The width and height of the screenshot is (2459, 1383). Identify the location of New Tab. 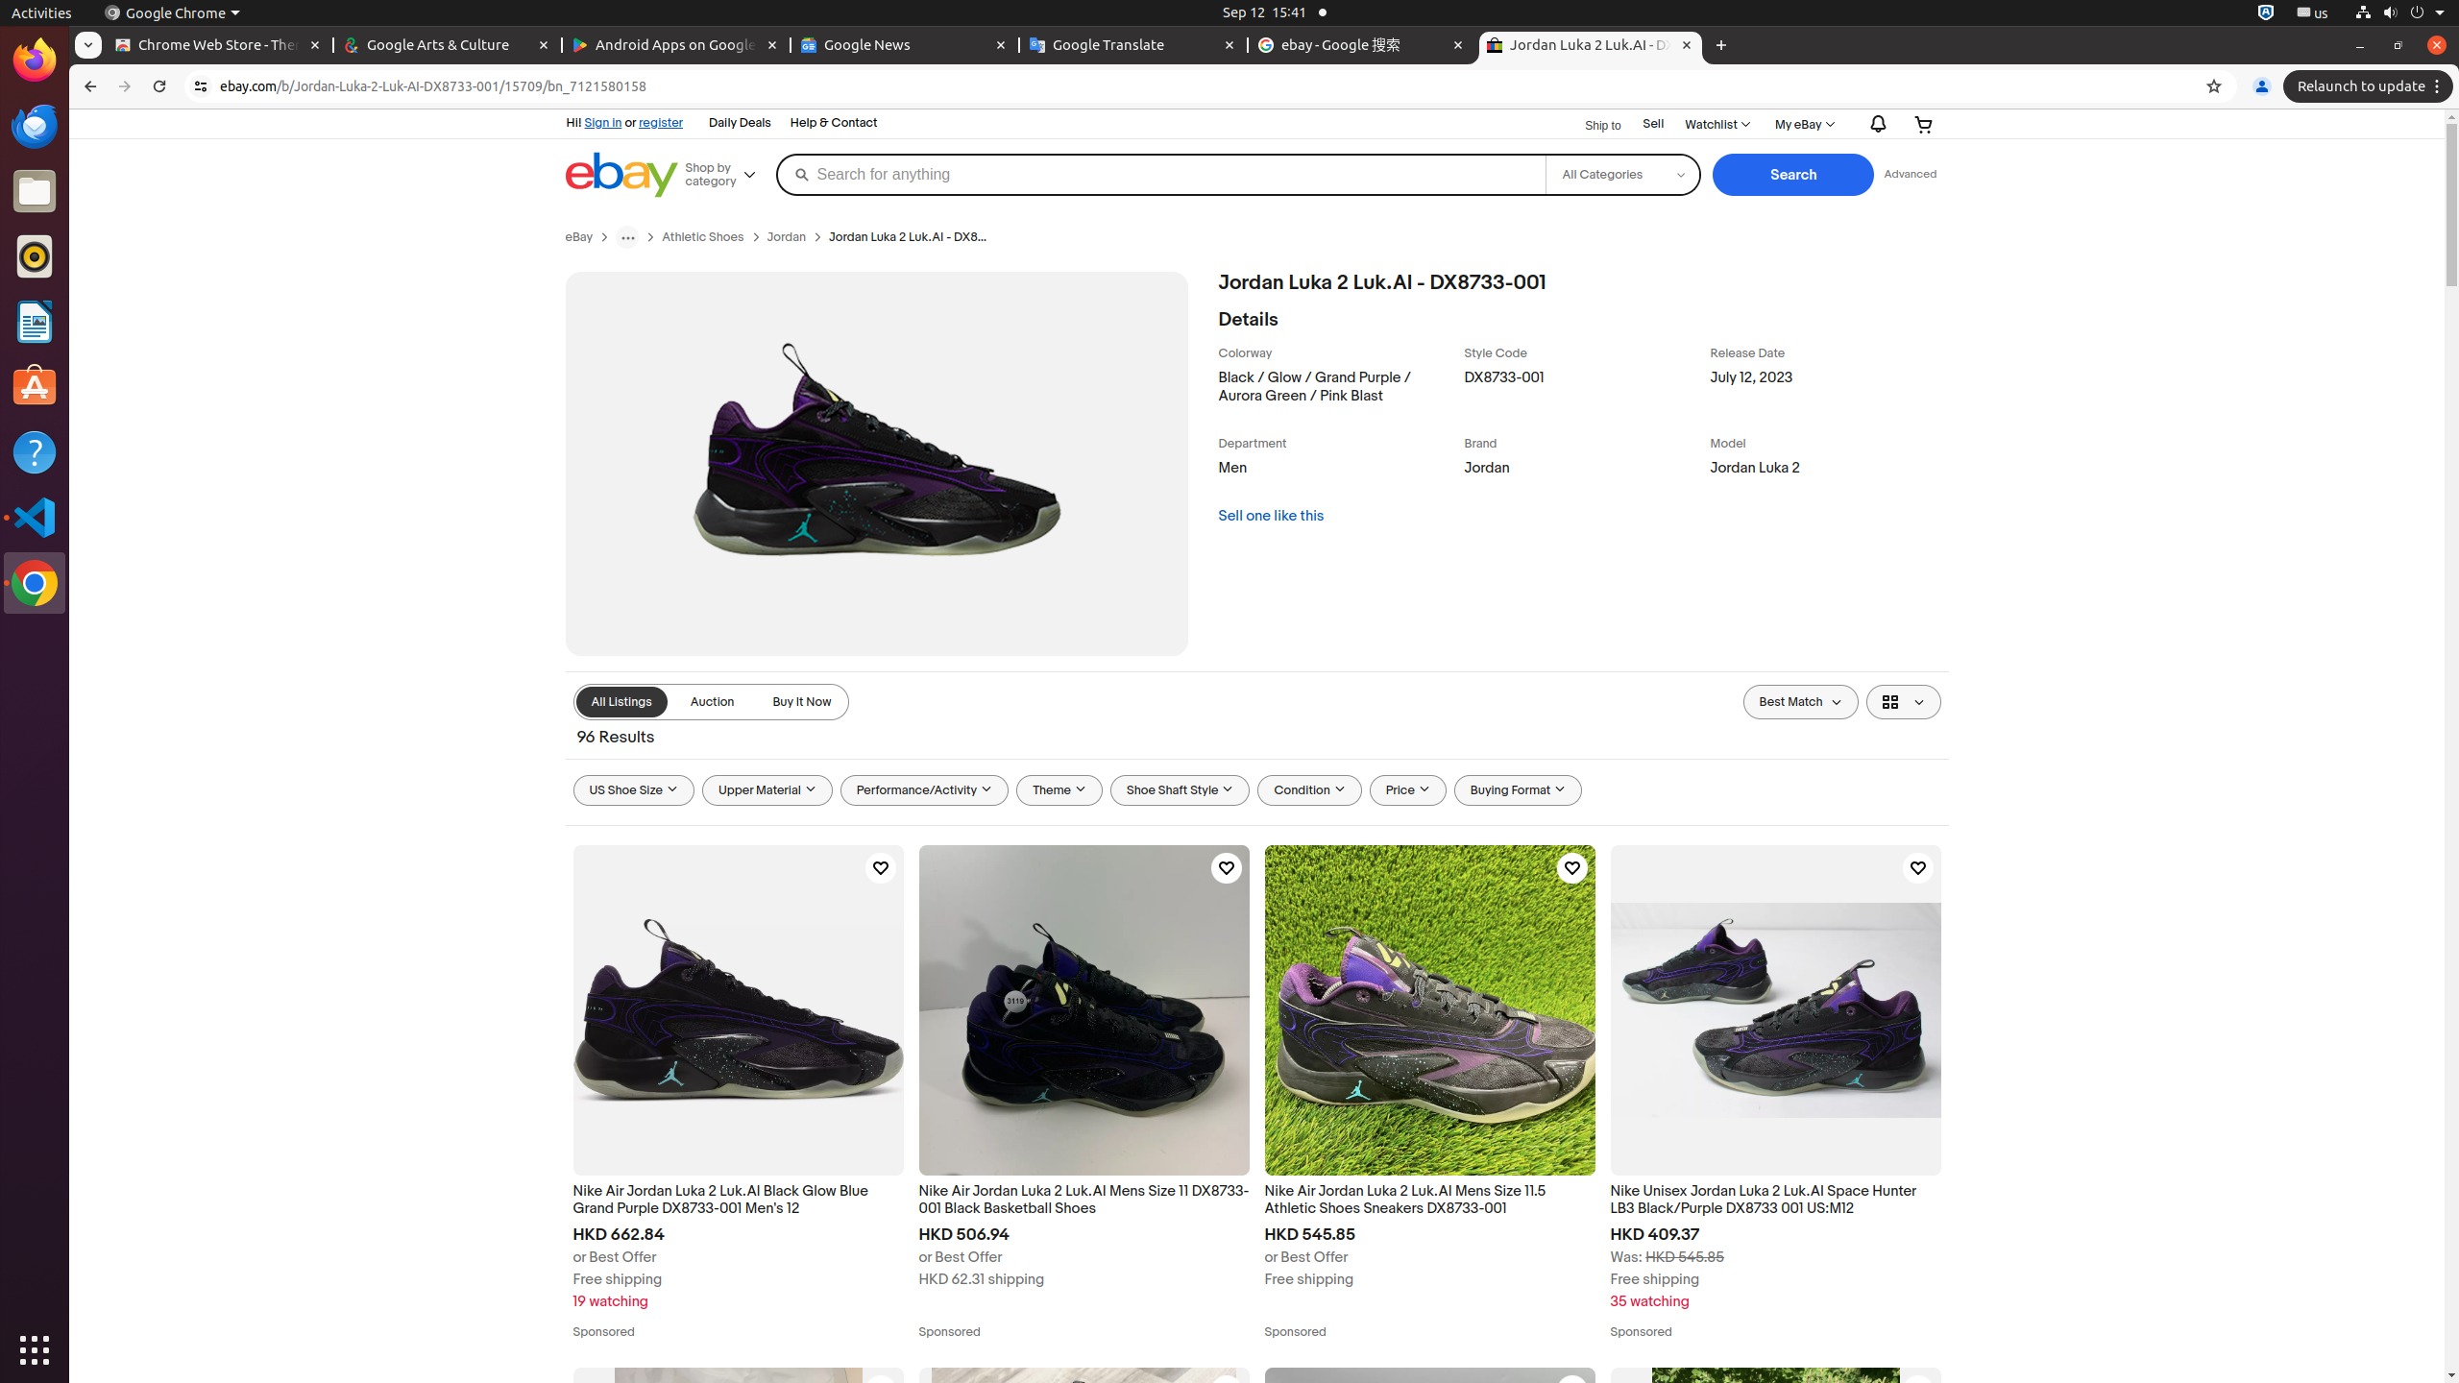
(1721, 46).